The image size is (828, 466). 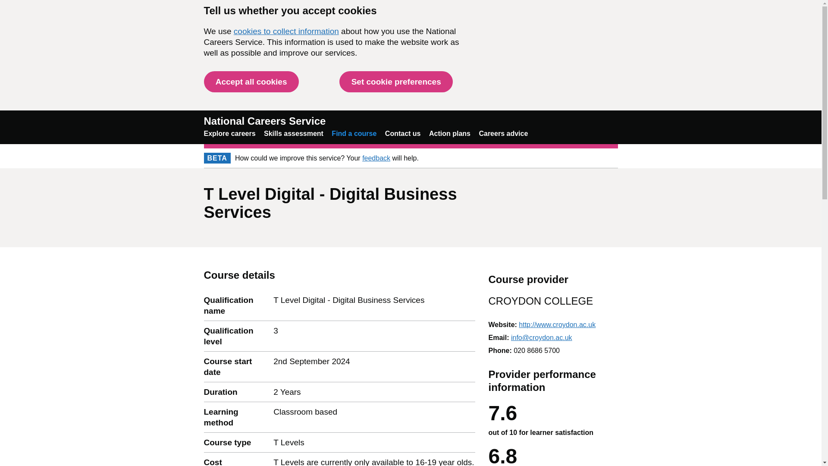 What do you see at coordinates (354, 133) in the screenshot?
I see `Find a course` at bounding box center [354, 133].